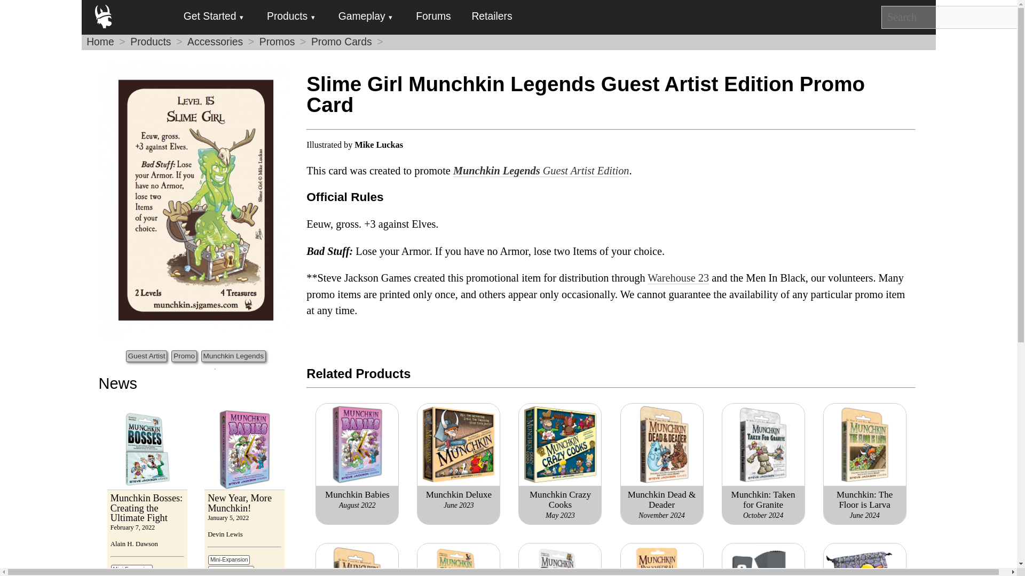 The image size is (1025, 576). I want to click on Home, so click(100, 42).